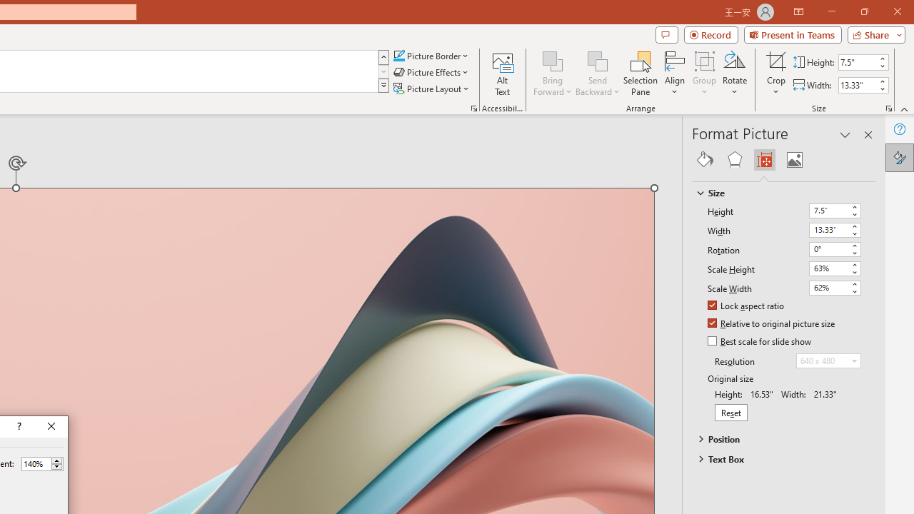  What do you see at coordinates (42, 464) in the screenshot?
I see `Percent` at bounding box center [42, 464].